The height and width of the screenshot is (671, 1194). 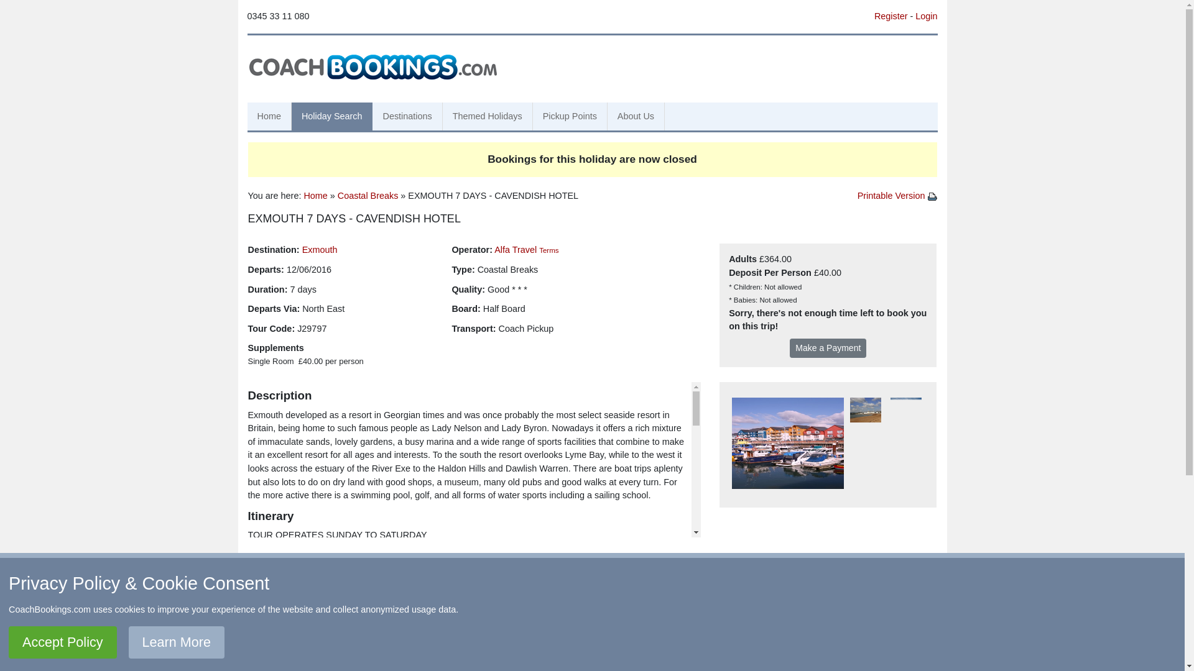 What do you see at coordinates (570, 117) in the screenshot?
I see `Pickup Points` at bounding box center [570, 117].